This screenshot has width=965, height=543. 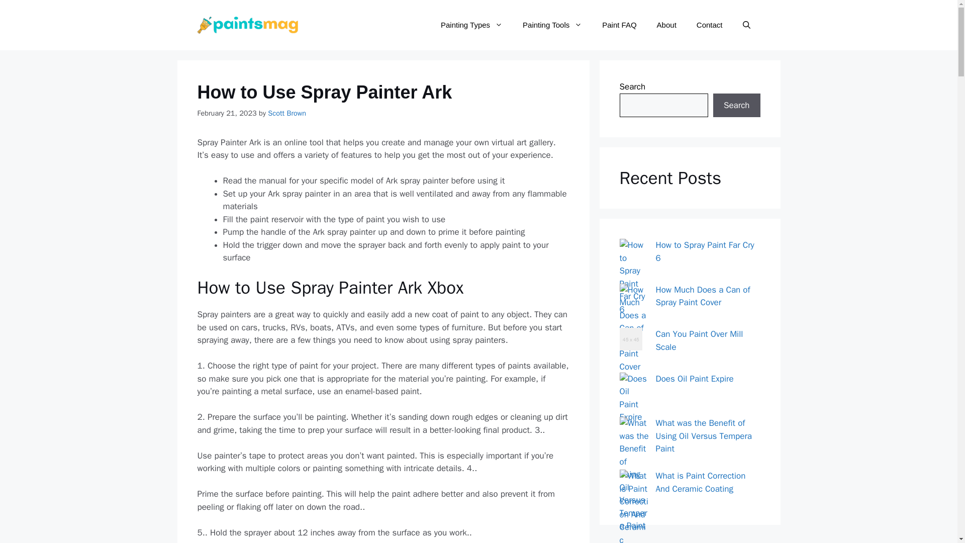 What do you see at coordinates (286, 113) in the screenshot?
I see `View all posts by Scott Brown` at bounding box center [286, 113].